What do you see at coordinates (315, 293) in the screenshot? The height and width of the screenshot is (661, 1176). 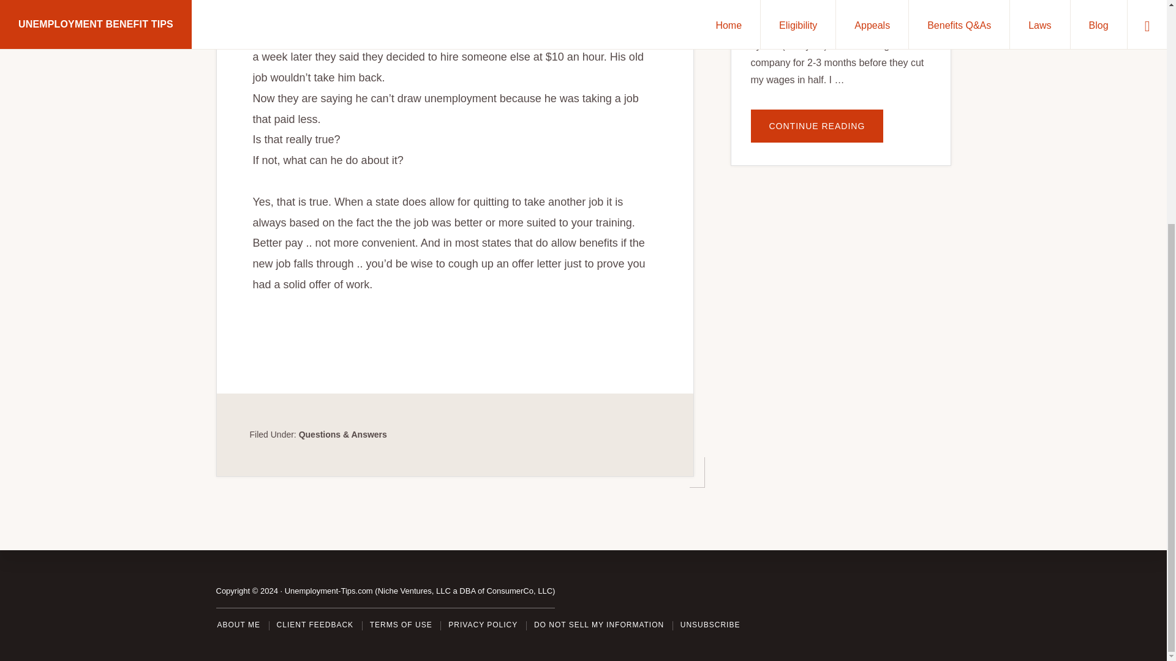 I see `CLIENT FEEDBACK` at bounding box center [315, 293].